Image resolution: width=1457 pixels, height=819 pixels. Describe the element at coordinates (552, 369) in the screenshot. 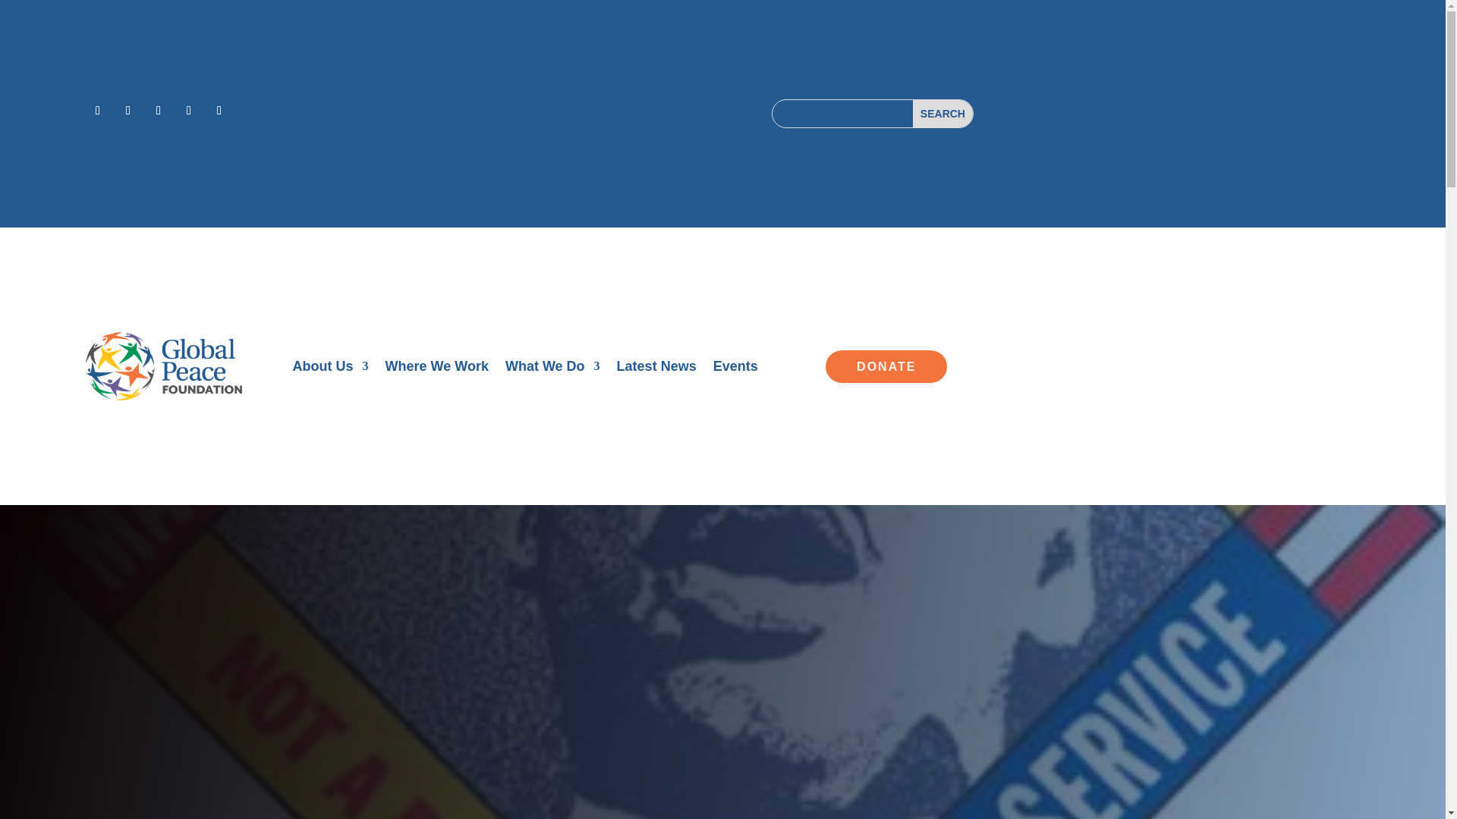

I see `What We Do` at that location.